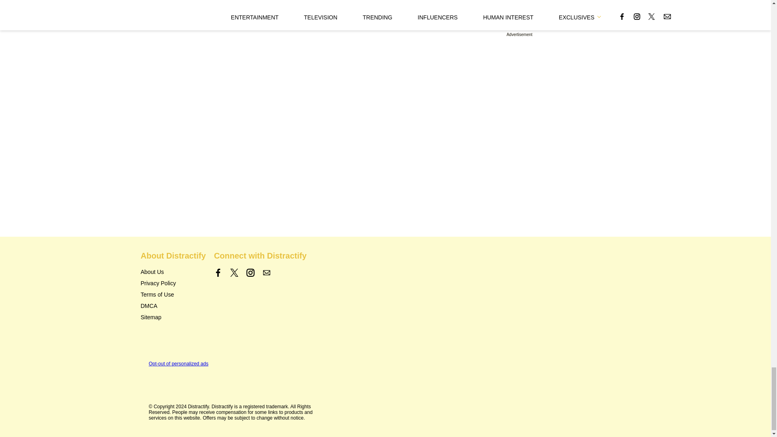 This screenshot has height=437, width=777. What do you see at coordinates (157, 295) in the screenshot?
I see `Terms of Use` at bounding box center [157, 295].